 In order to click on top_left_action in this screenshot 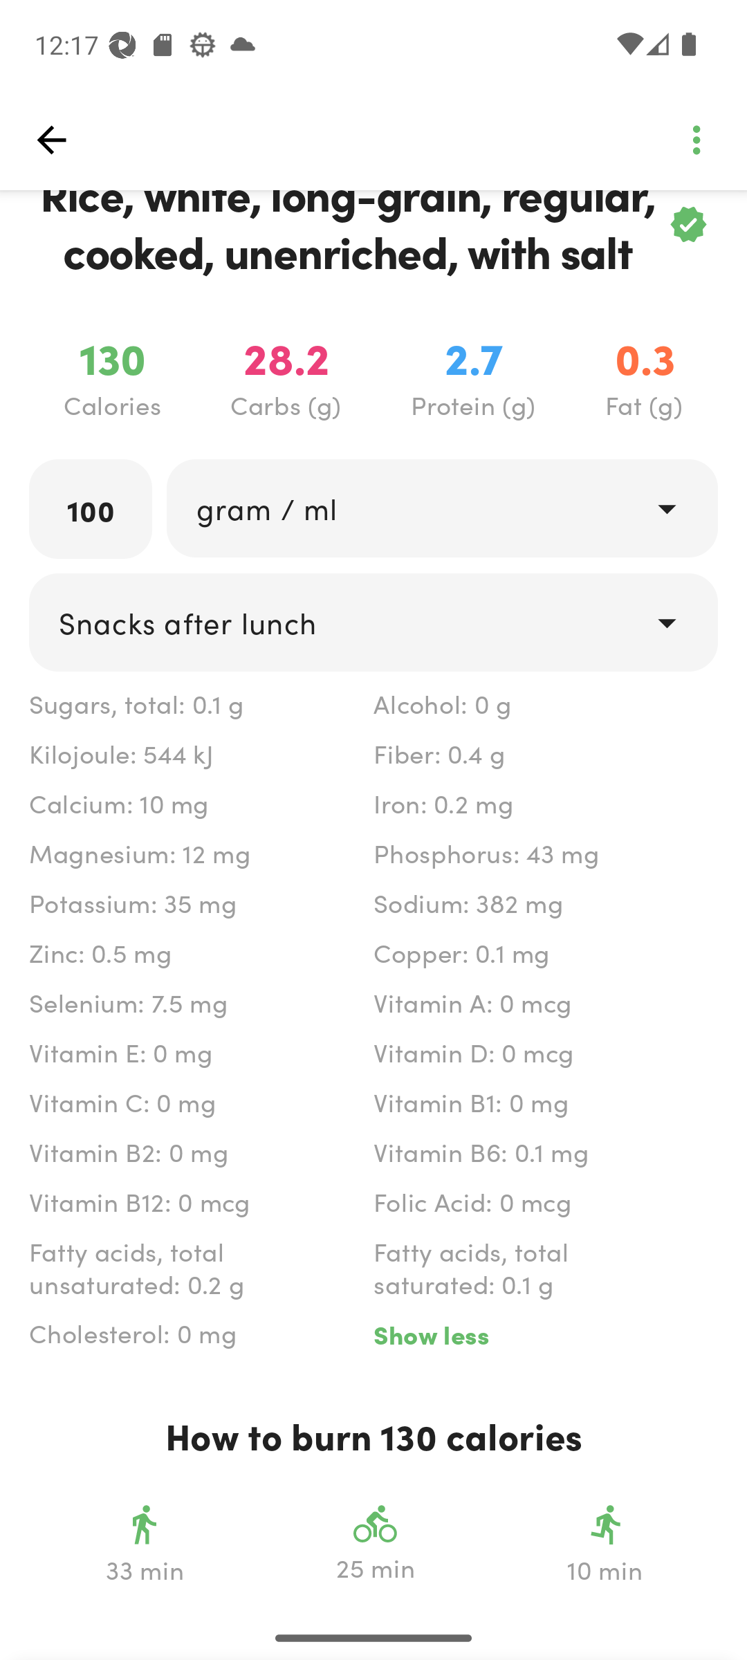, I will do `click(51, 140)`.